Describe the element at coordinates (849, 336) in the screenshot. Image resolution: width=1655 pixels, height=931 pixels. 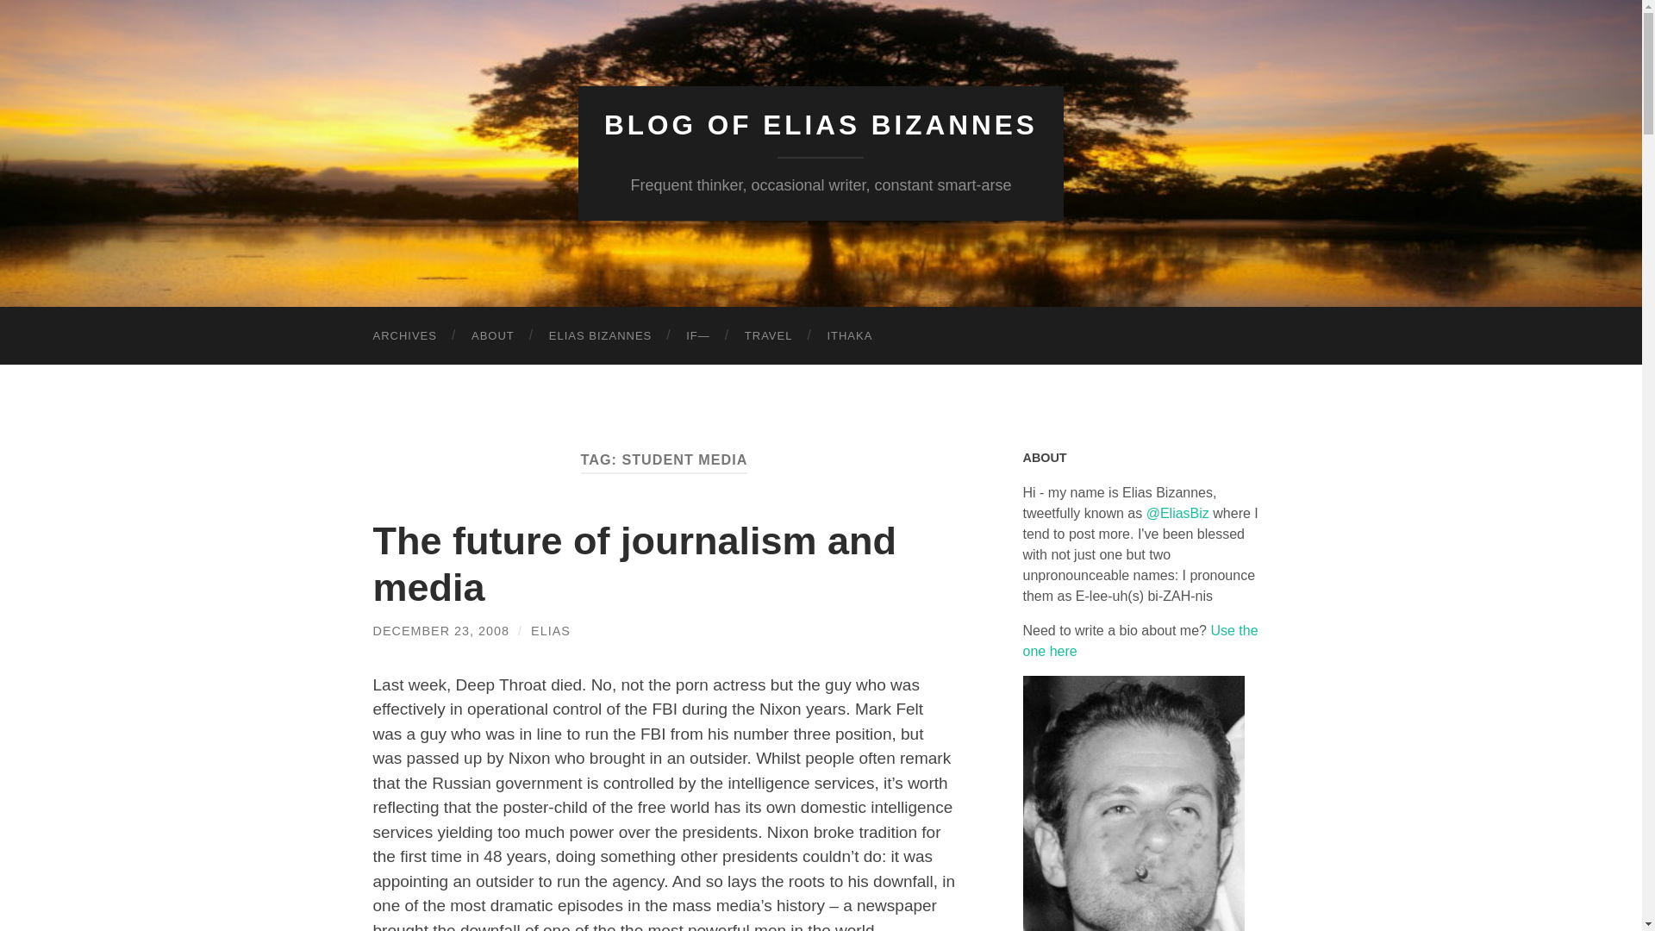
I see `ITHAKA` at that location.